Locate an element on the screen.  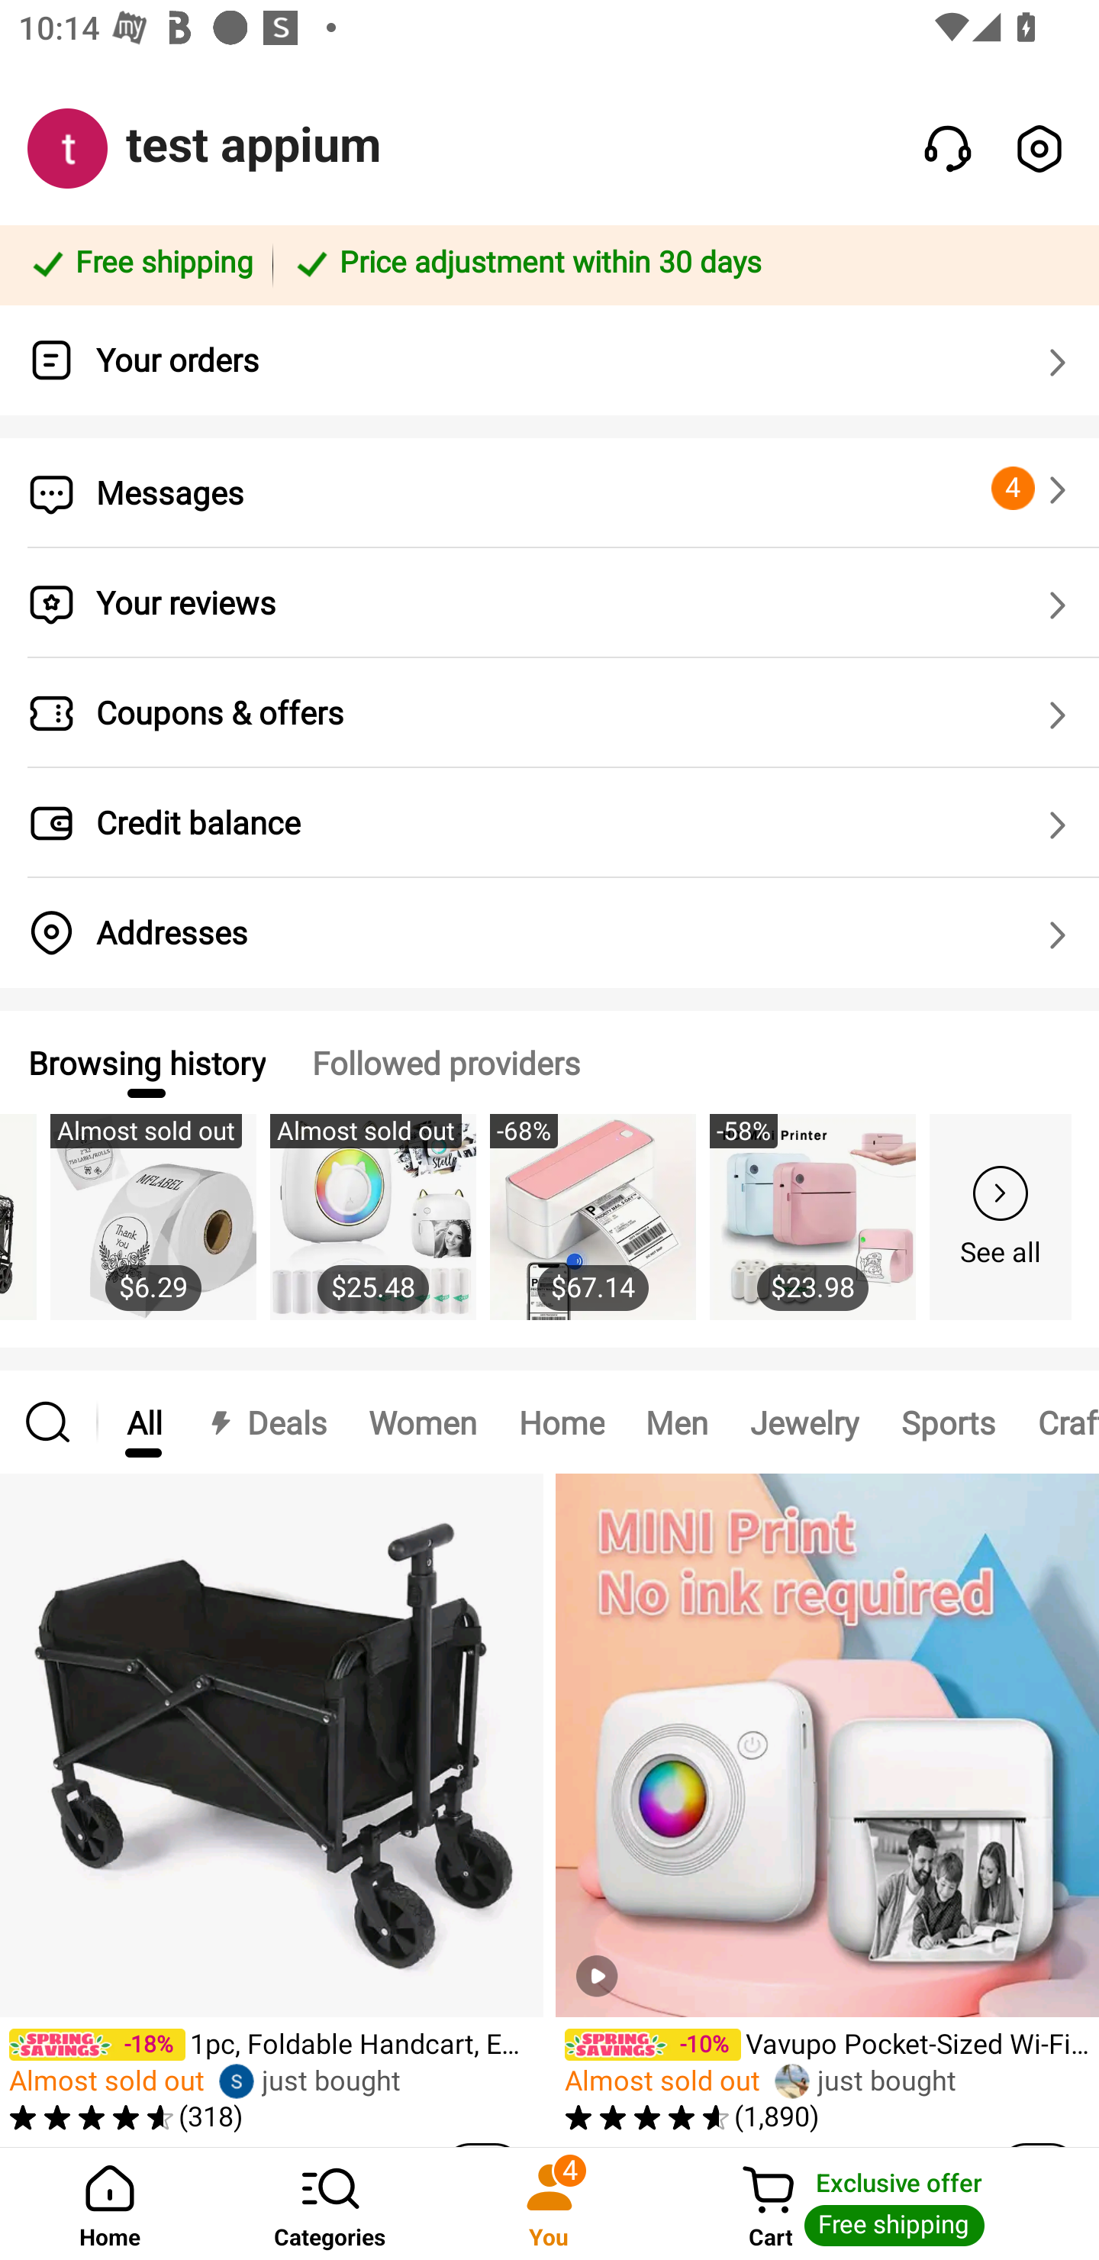
Home is located at coordinates (562, 1421).